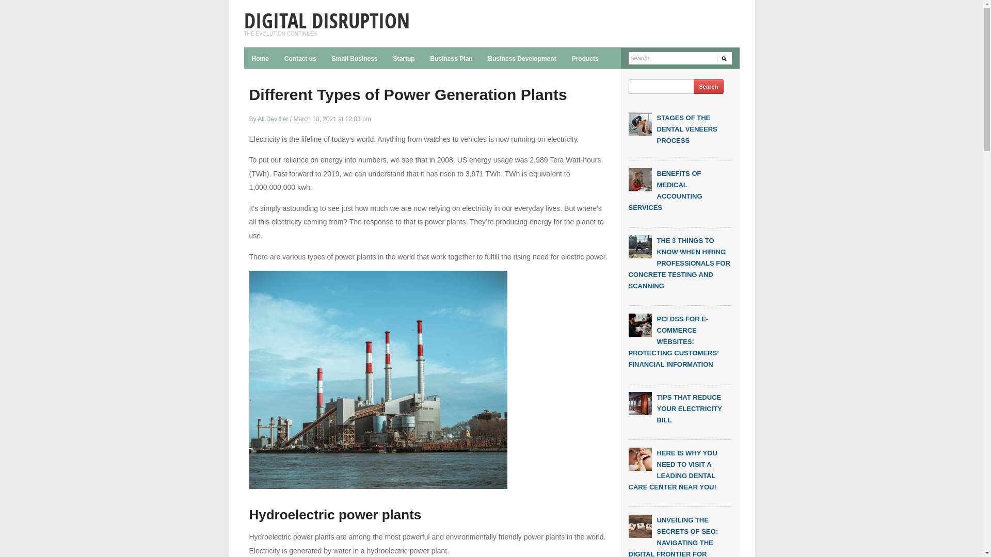 This screenshot has height=557, width=991. What do you see at coordinates (689, 408) in the screenshot?
I see `TIPS THAT REDUCE YOUR ELECTRICITY BILL` at bounding box center [689, 408].